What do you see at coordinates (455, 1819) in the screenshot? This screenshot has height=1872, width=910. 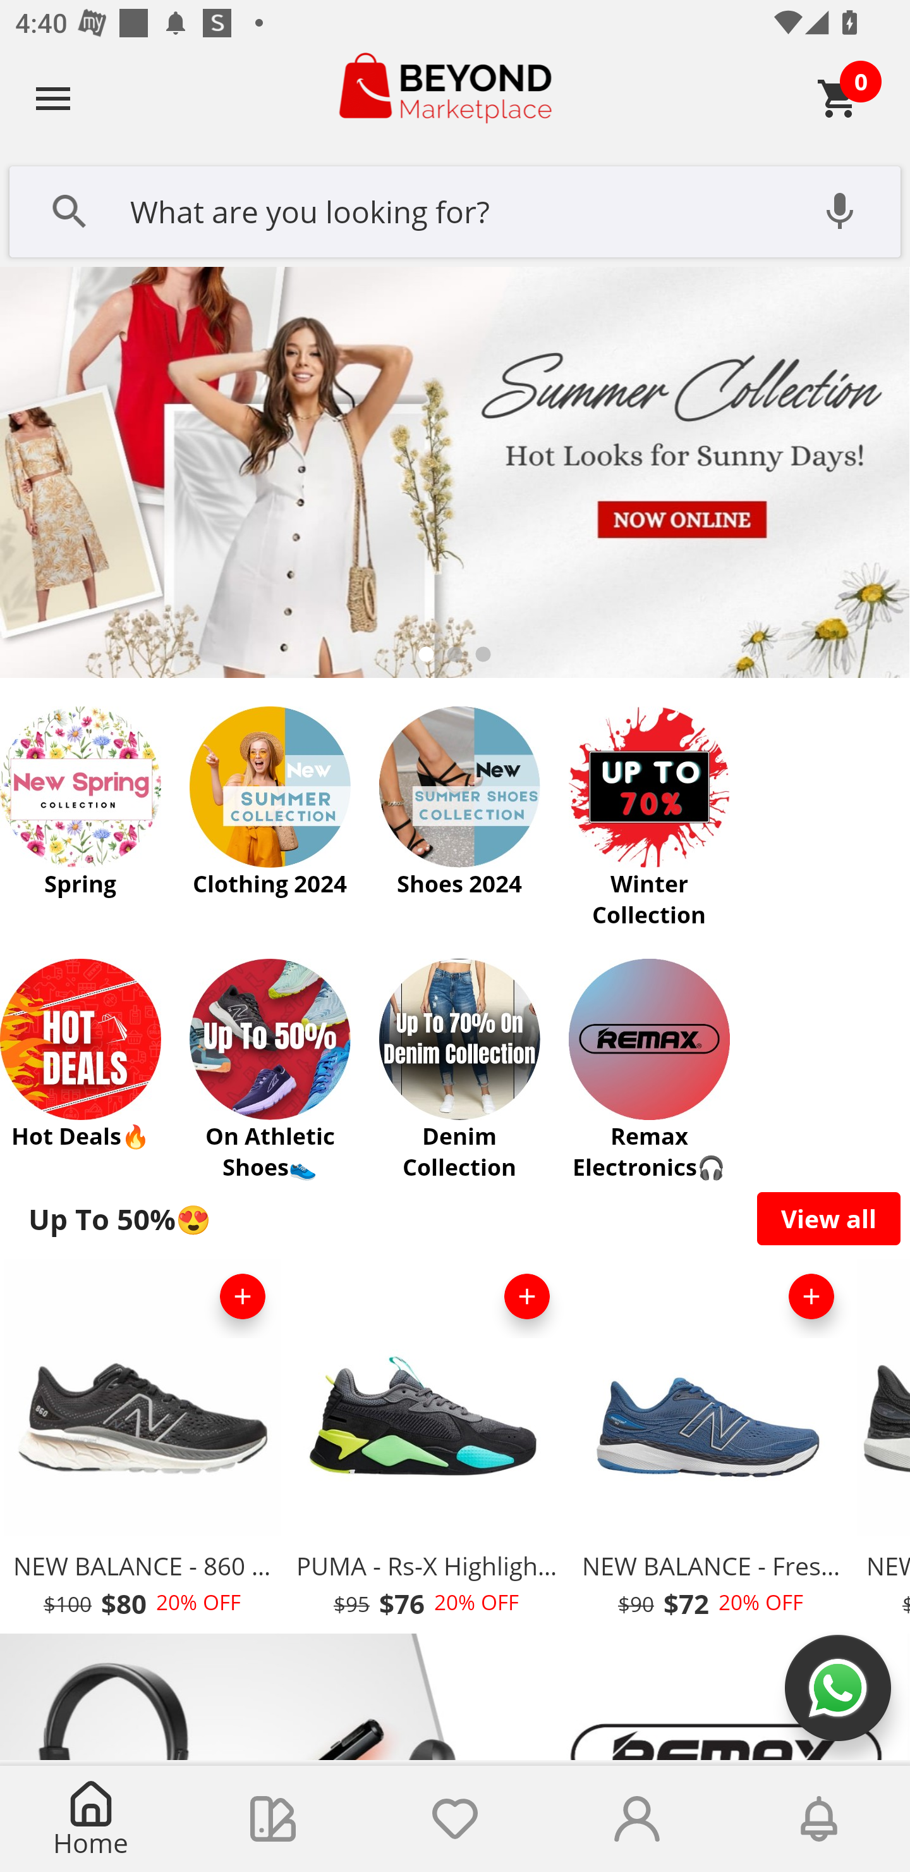 I see `Wishlist` at bounding box center [455, 1819].